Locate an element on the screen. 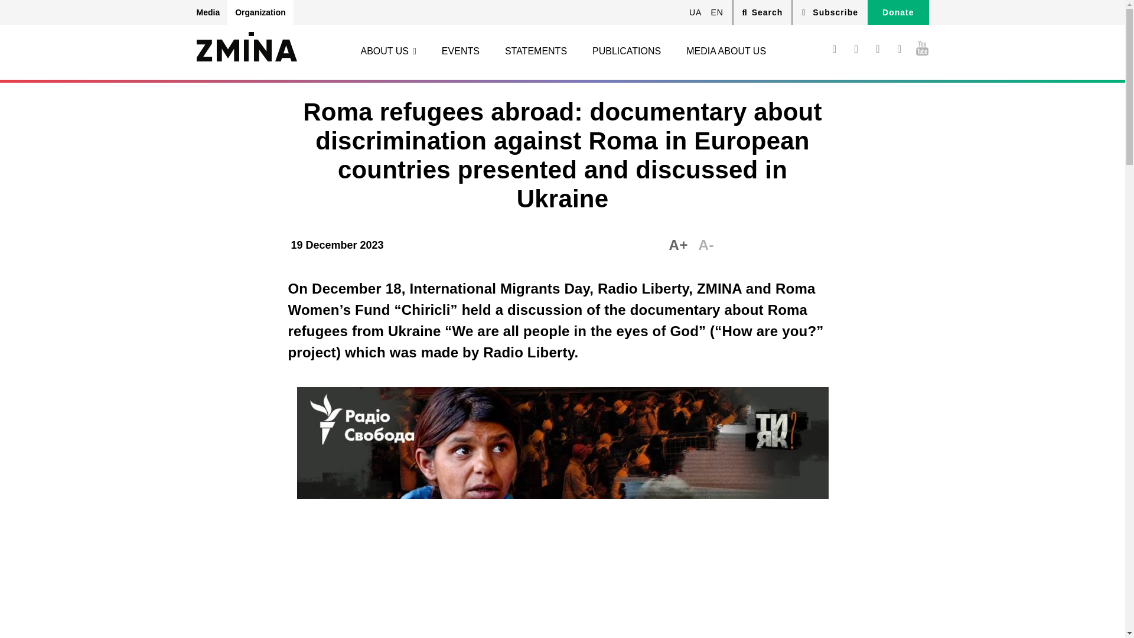 This screenshot has height=638, width=1134. PUBLICATIONS is located at coordinates (626, 51).